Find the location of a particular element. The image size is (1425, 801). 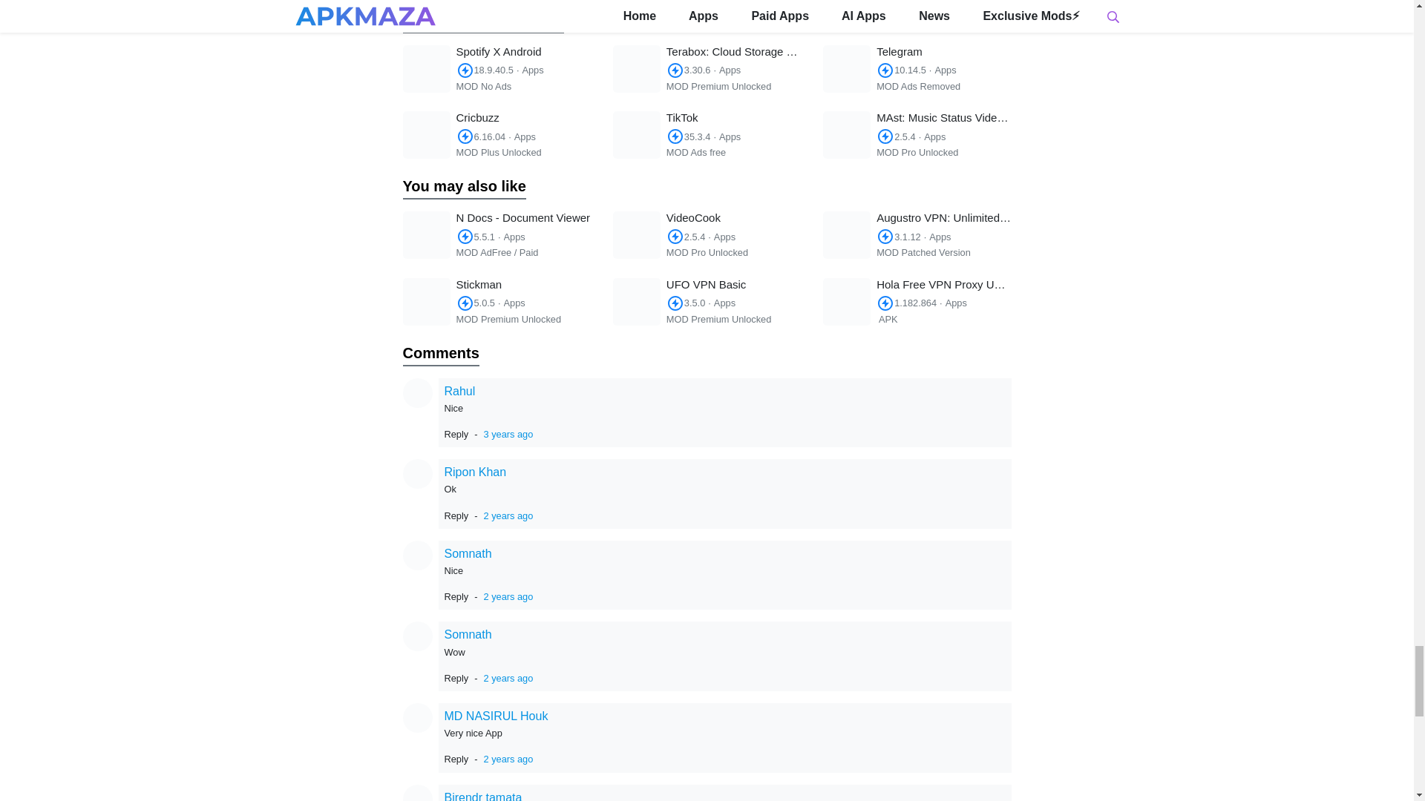

mAst: Music Status Video Maker is located at coordinates (917, 135).